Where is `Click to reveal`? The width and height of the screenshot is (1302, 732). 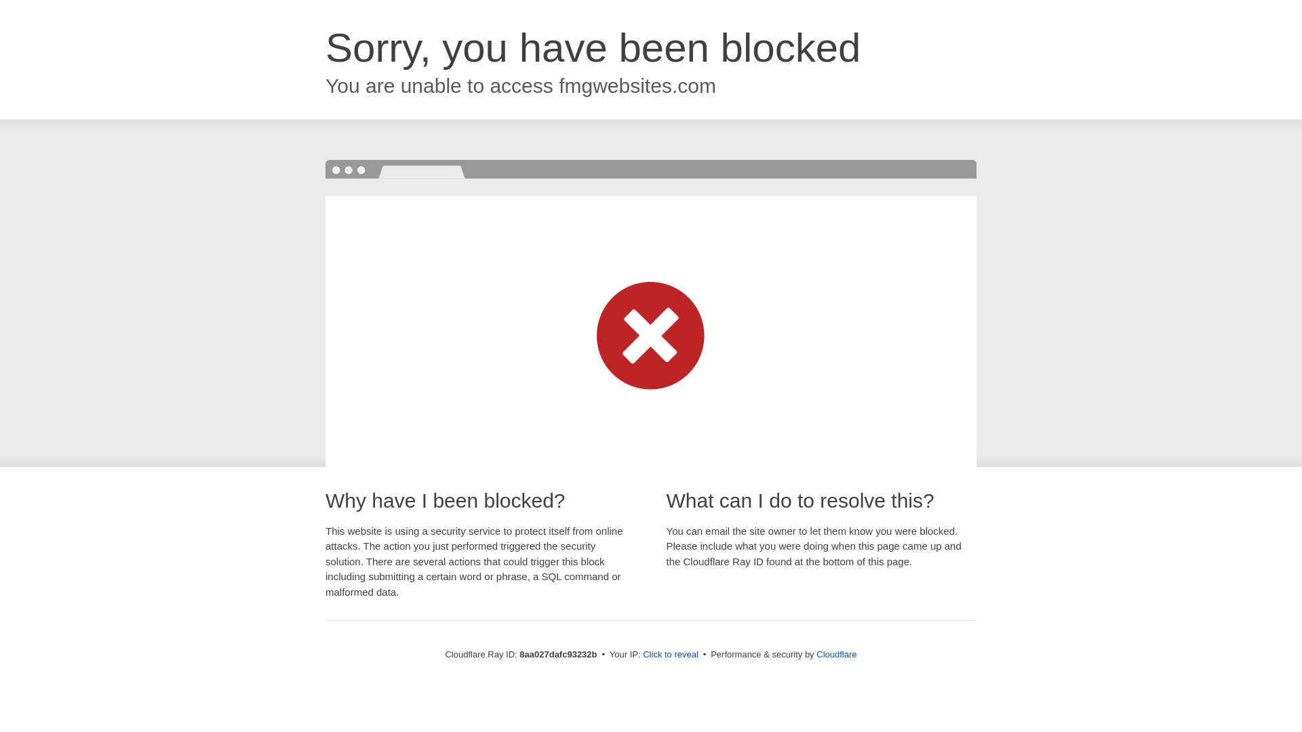
Click to reveal is located at coordinates (670, 655).